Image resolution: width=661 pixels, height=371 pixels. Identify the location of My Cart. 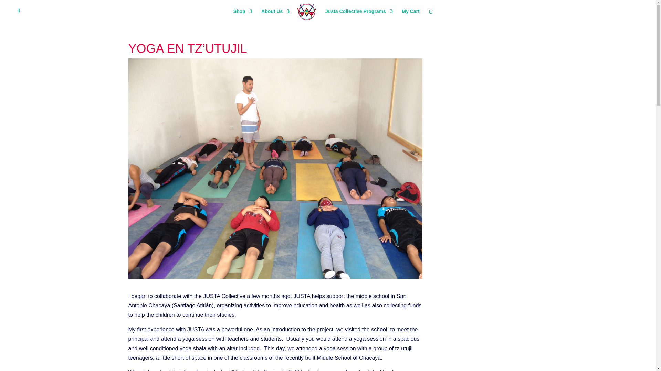
(410, 15).